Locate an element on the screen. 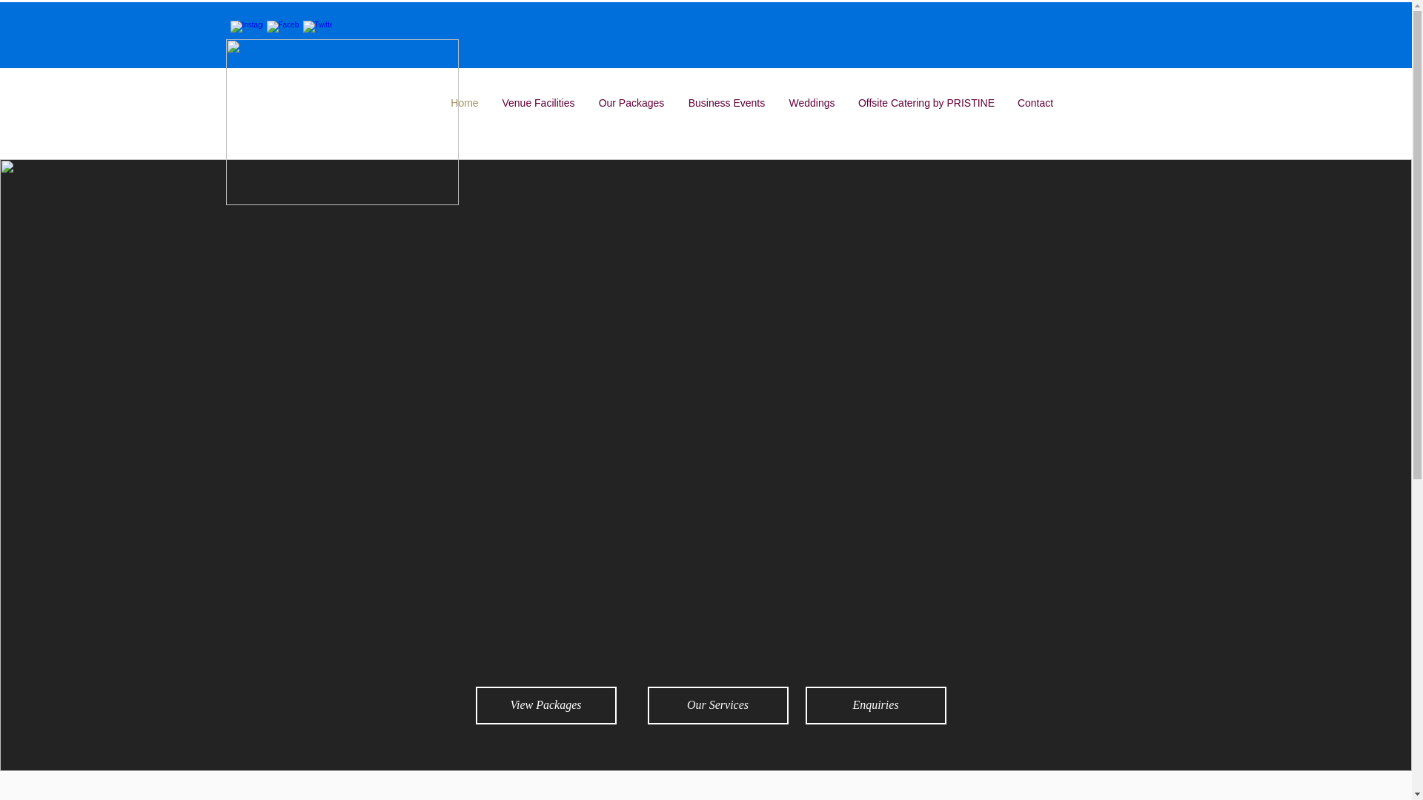  Enquiries is located at coordinates (875, 705).